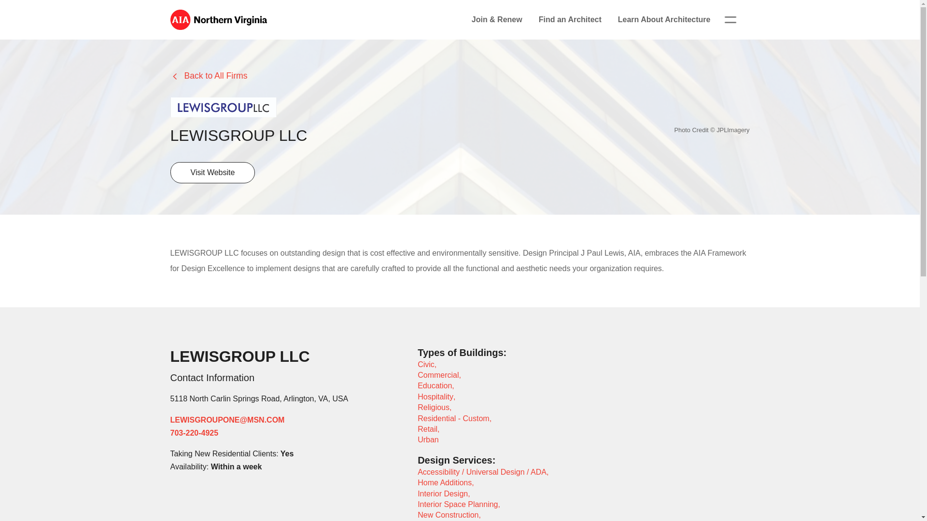 Image resolution: width=927 pixels, height=521 pixels. Describe the element at coordinates (458, 504) in the screenshot. I see `Interior Space Planning` at that location.